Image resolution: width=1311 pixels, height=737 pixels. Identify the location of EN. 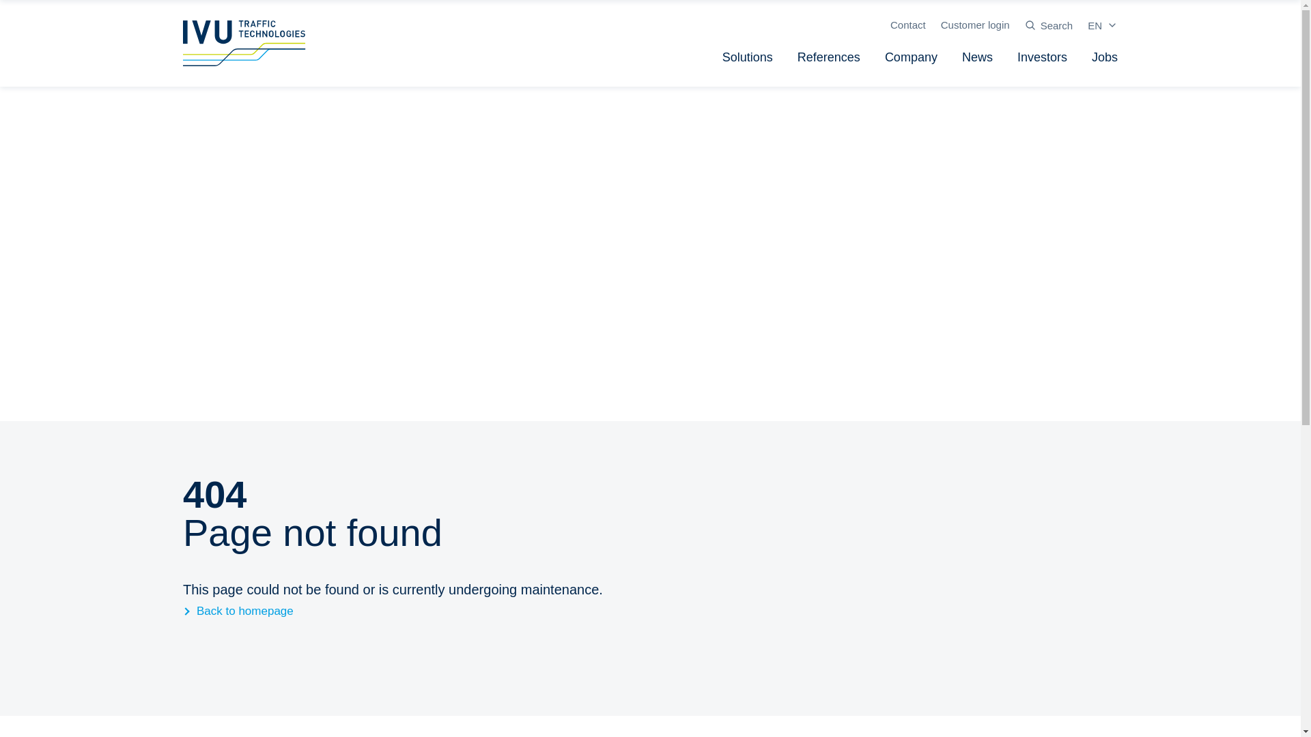
(1103, 25).